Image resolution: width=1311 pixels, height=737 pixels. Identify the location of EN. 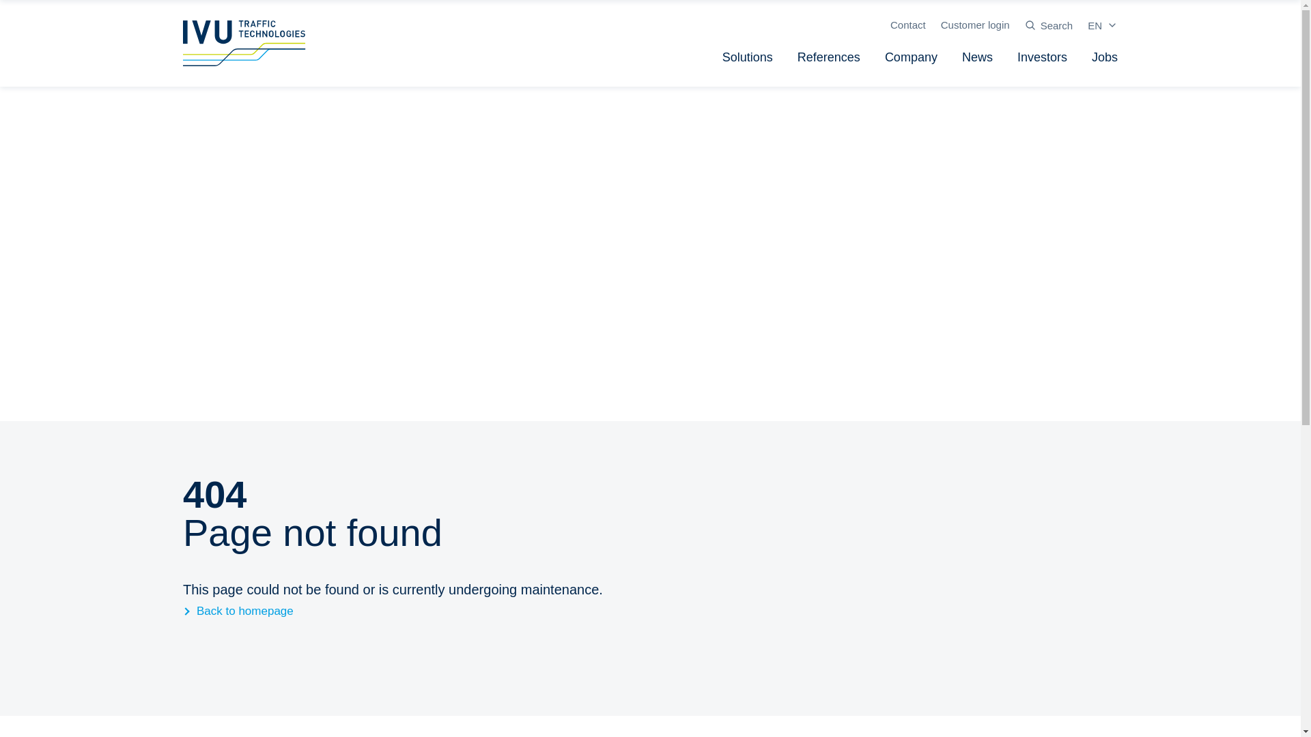
(1103, 25).